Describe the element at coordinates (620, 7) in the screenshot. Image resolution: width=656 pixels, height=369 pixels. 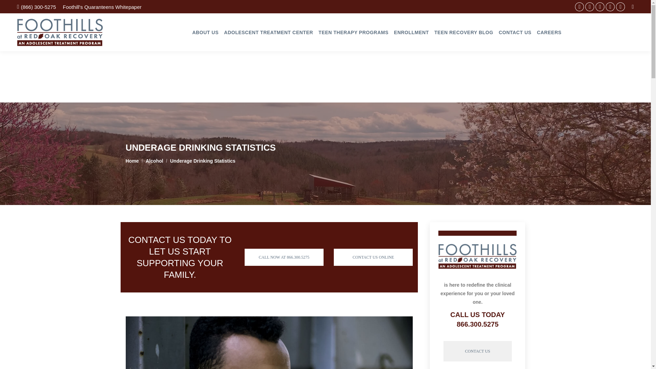
I see `Instagram page opens in new window` at that location.